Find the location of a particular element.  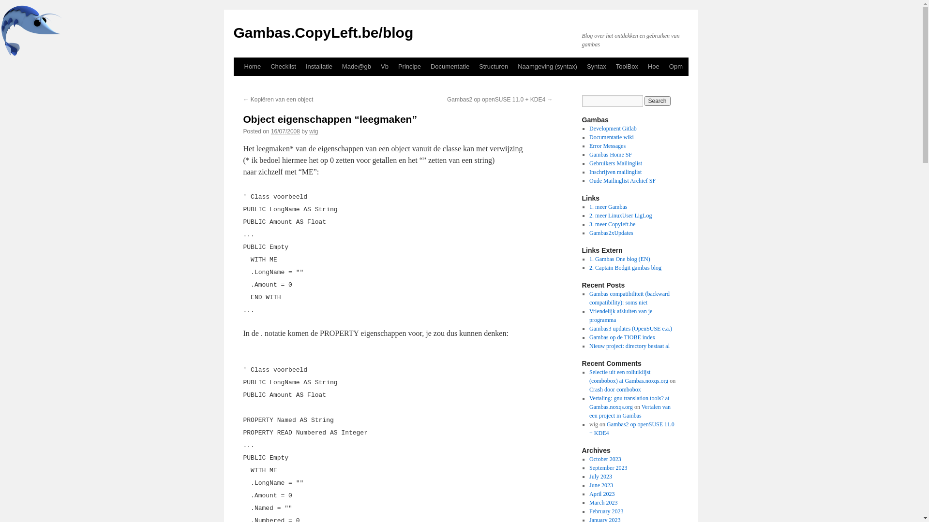

Oude Mailinglist Archief SF is located at coordinates (622, 181).